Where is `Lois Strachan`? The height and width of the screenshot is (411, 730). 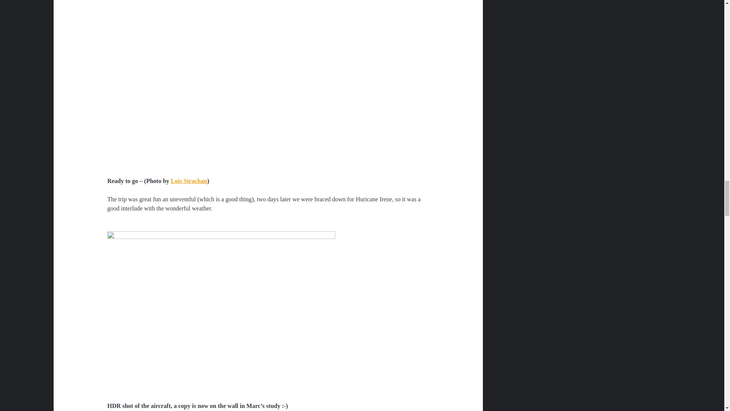 Lois Strachan is located at coordinates (189, 180).